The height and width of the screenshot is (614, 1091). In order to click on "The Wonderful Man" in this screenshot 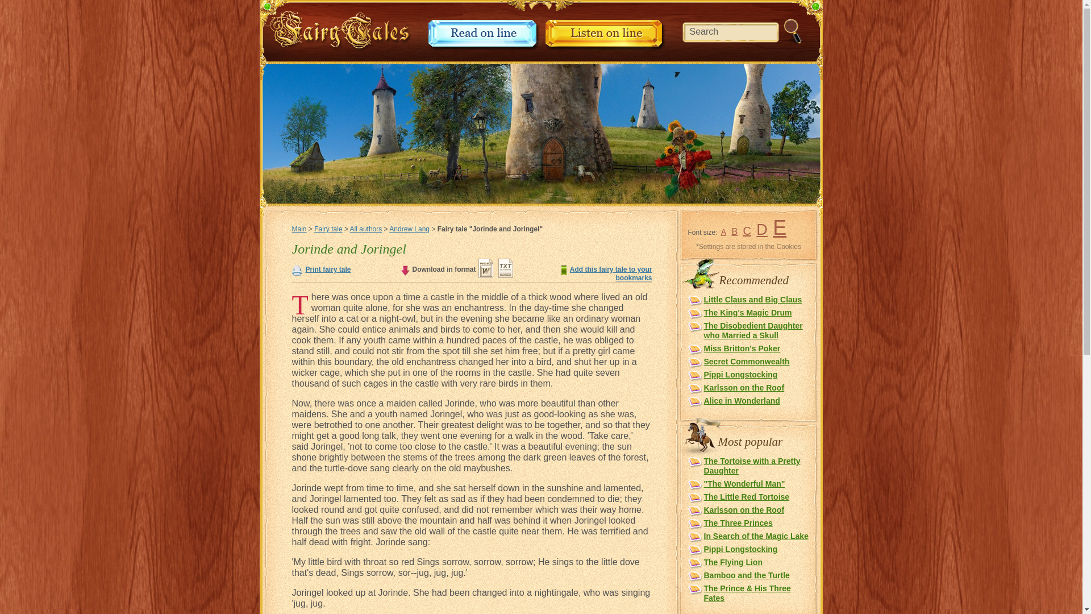, I will do `click(744, 483)`.